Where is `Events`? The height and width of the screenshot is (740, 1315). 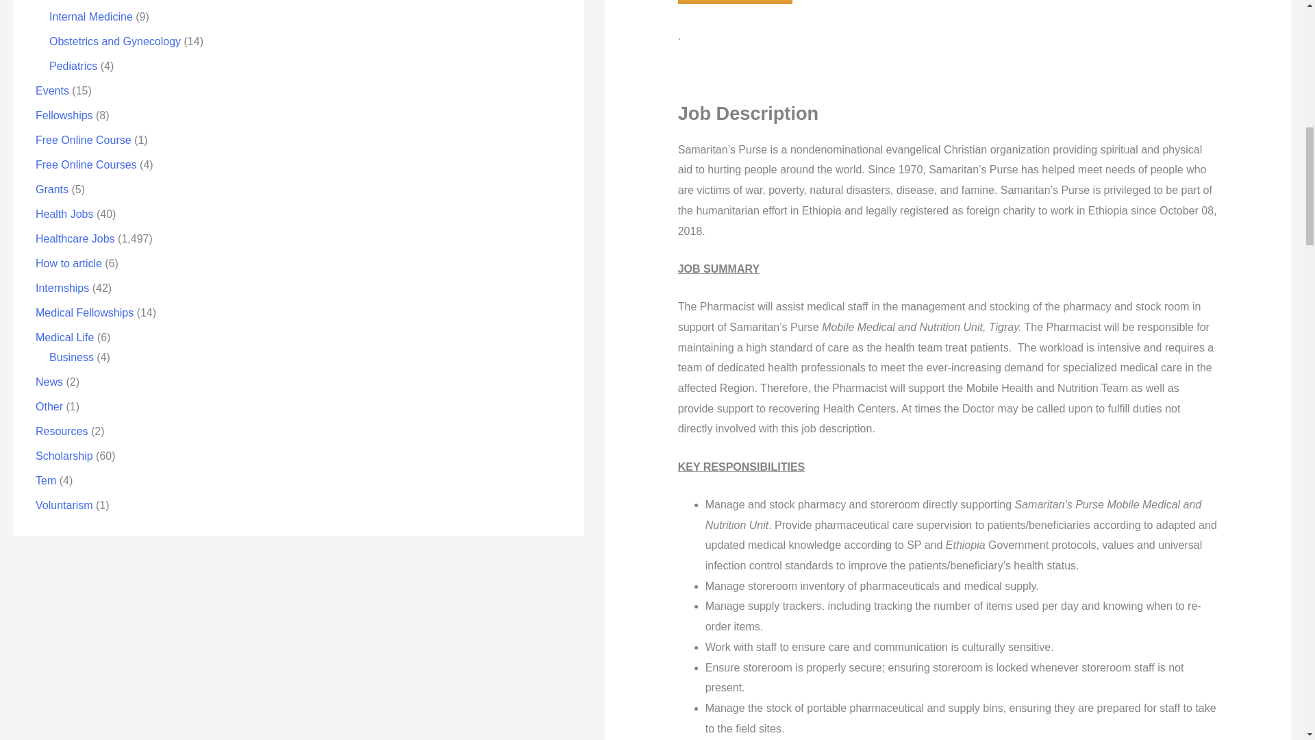
Events is located at coordinates (52, 90).